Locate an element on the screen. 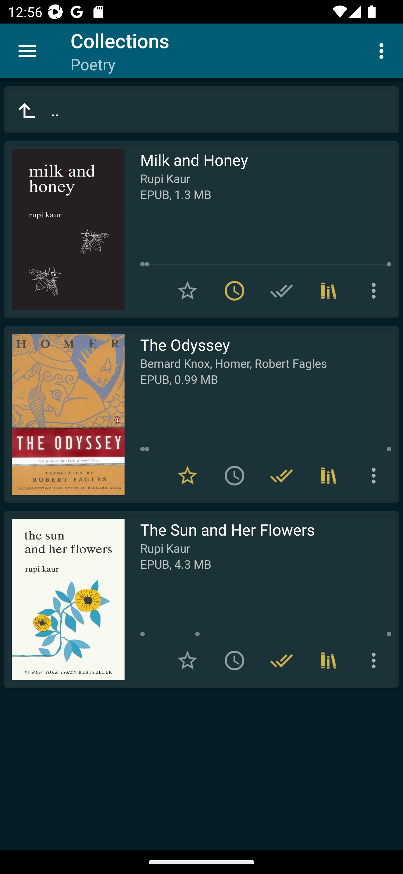 The image size is (403, 874). Add to Favorites is located at coordinates (188, 291).